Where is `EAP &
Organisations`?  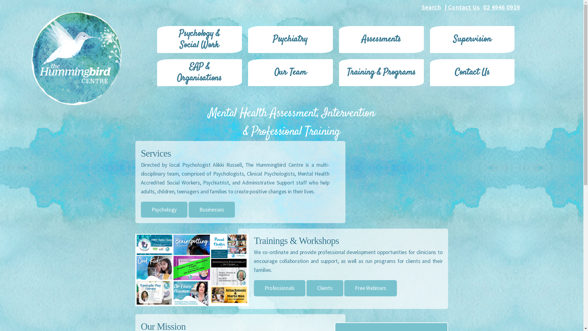 EAP &
Organisations is located at coordinates (200, 73).